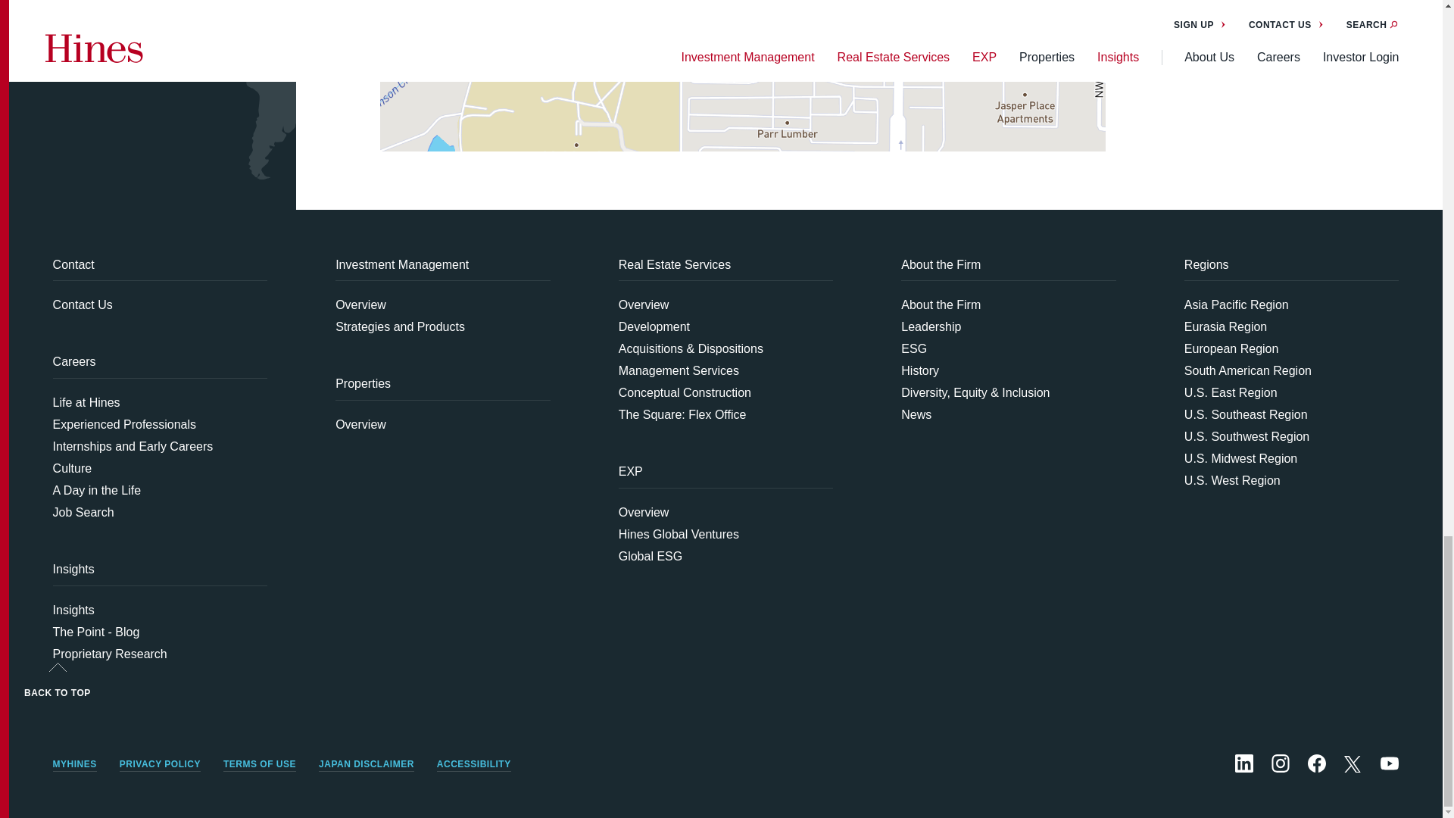  Describe the element at coordinates (58, 677) in the screenshot. I see `BACK TO TOP` at that location.